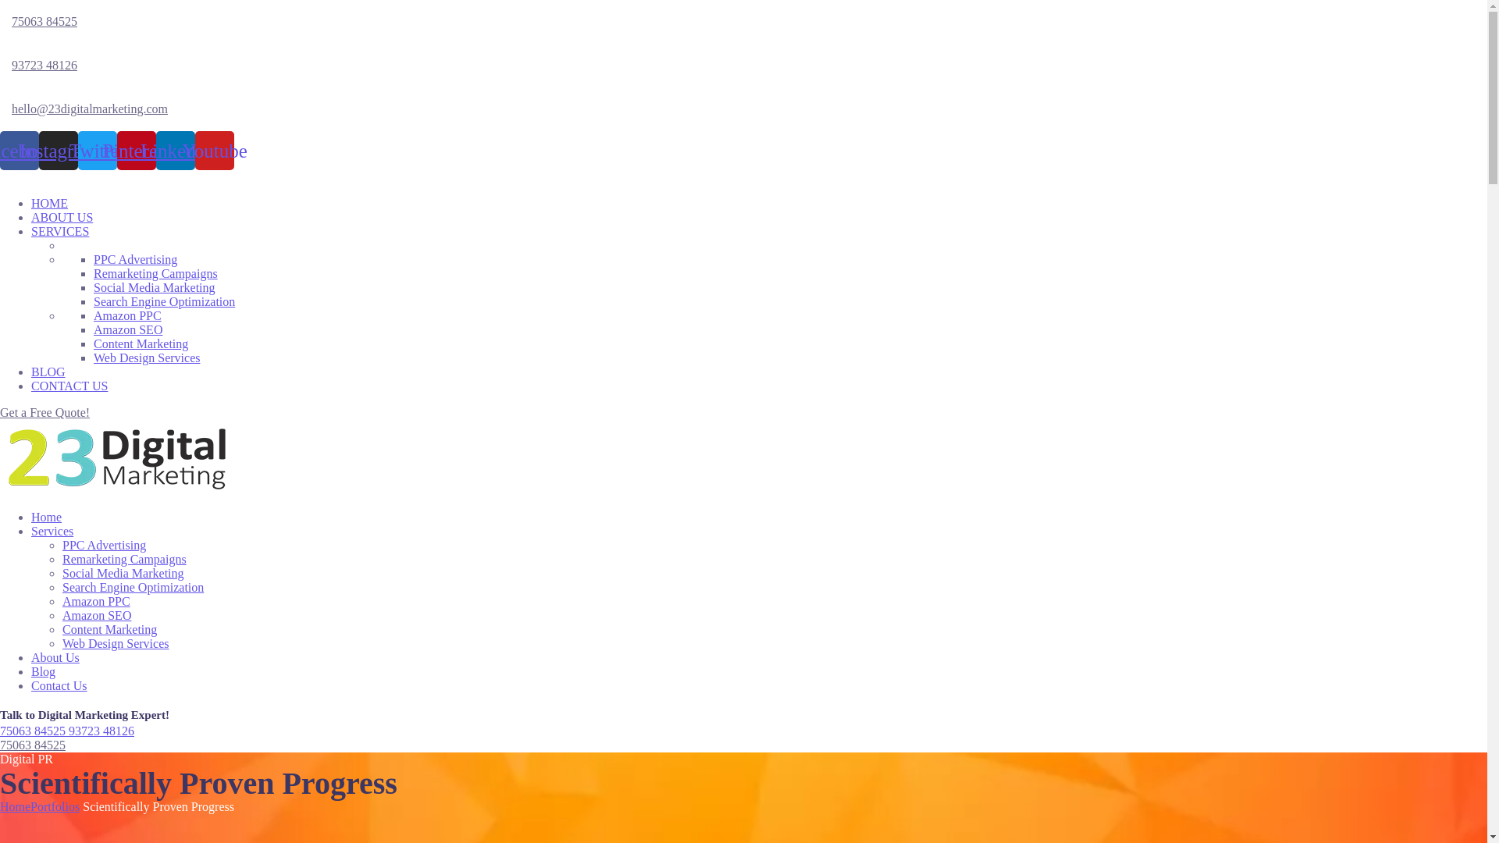  What do you see at coordinates (55, 807) in the screenshot?
I see `Portfolios` at bounding box center [55, 807].